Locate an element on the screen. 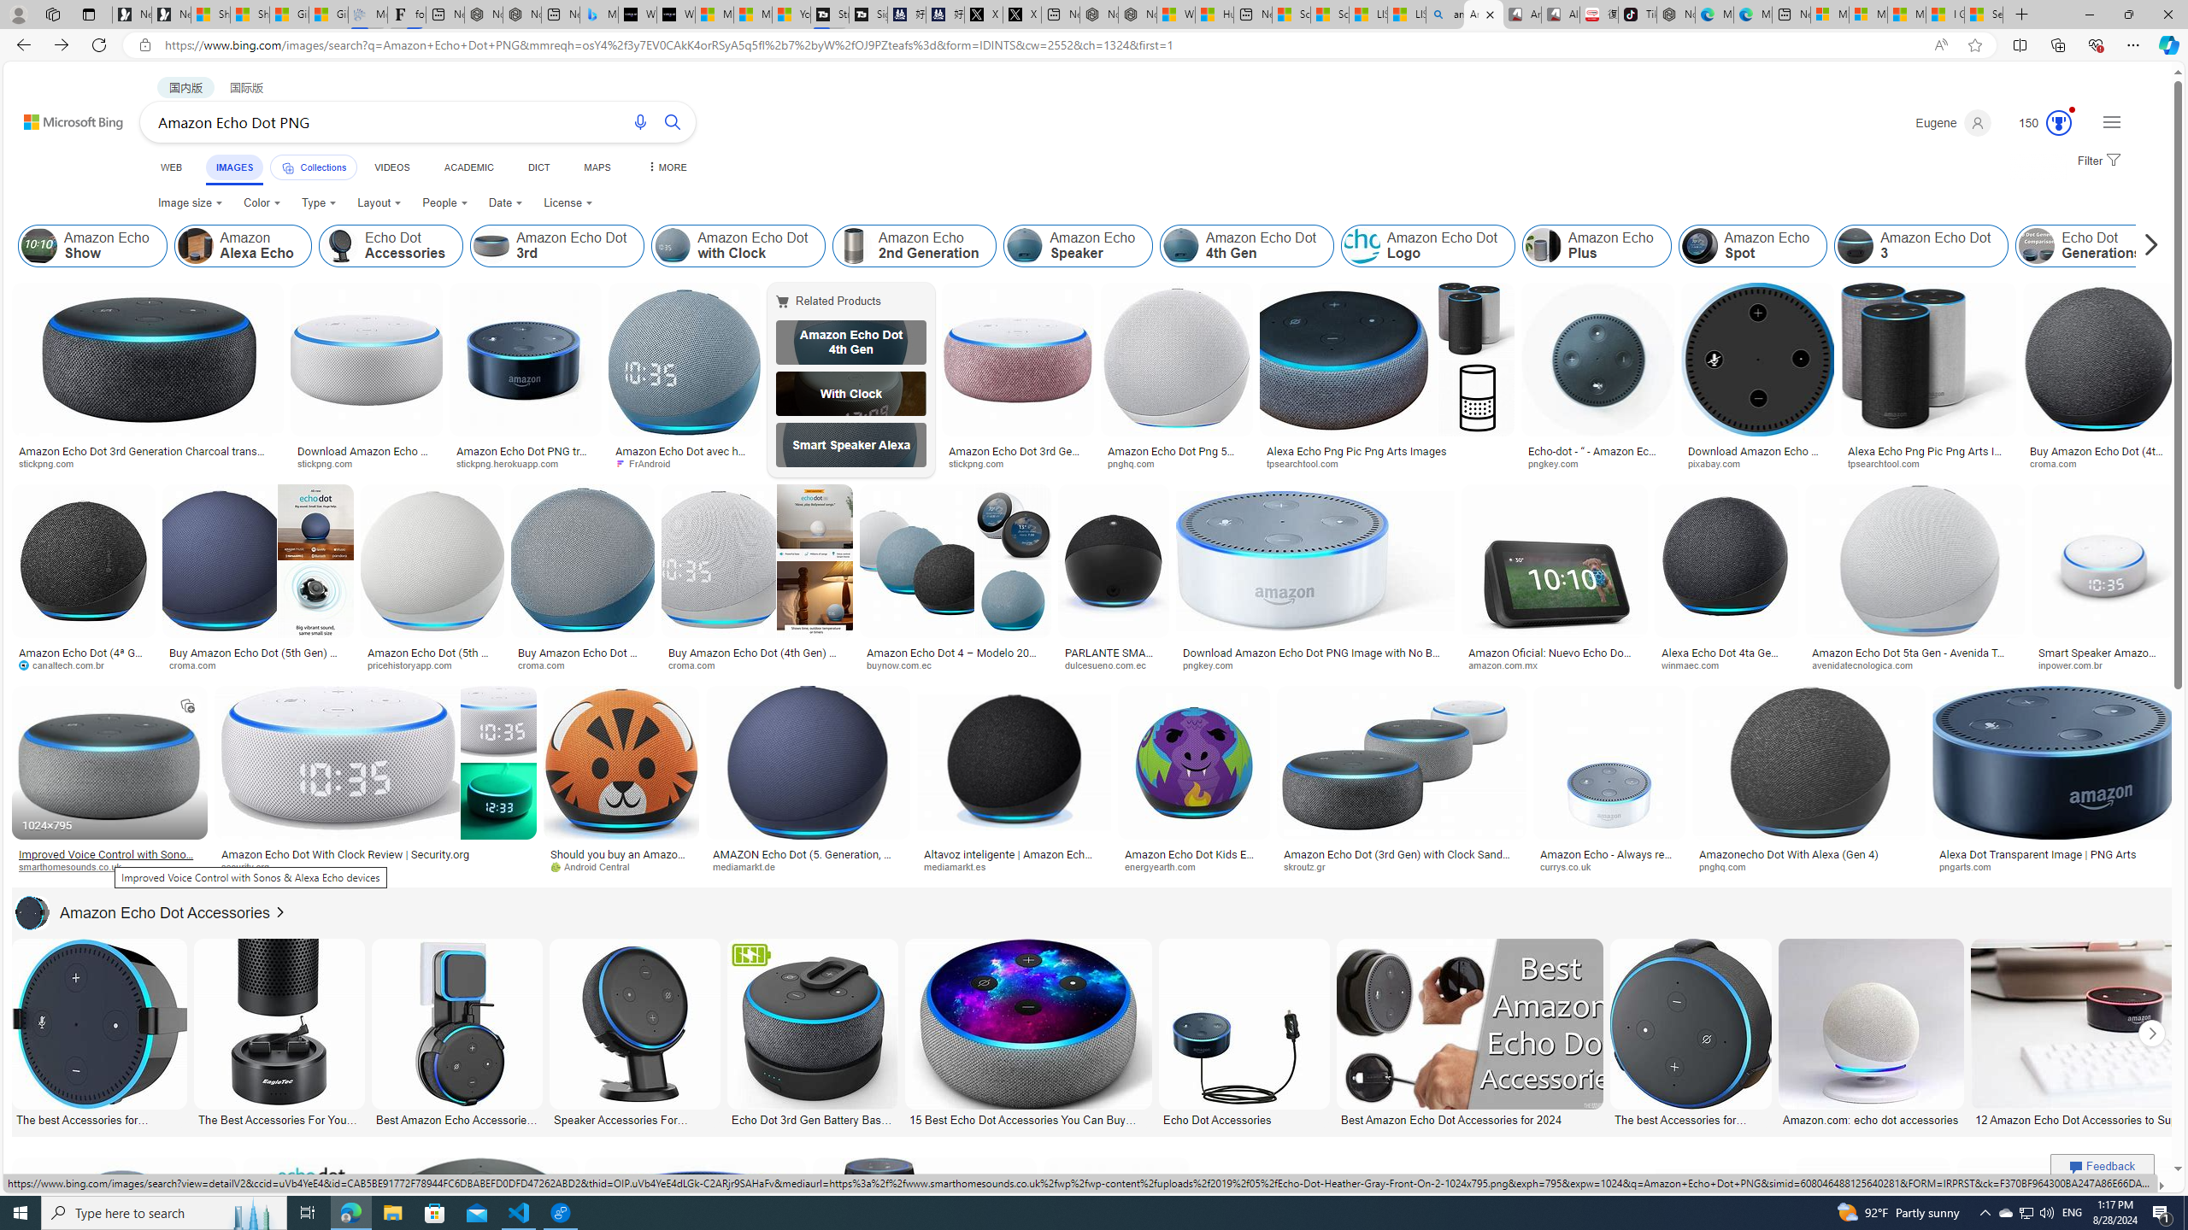 Image resolution: width=2188 pixels, height=1230 pixels. Amazon Echo Dot Accessories is located at coordinates (143, 912).